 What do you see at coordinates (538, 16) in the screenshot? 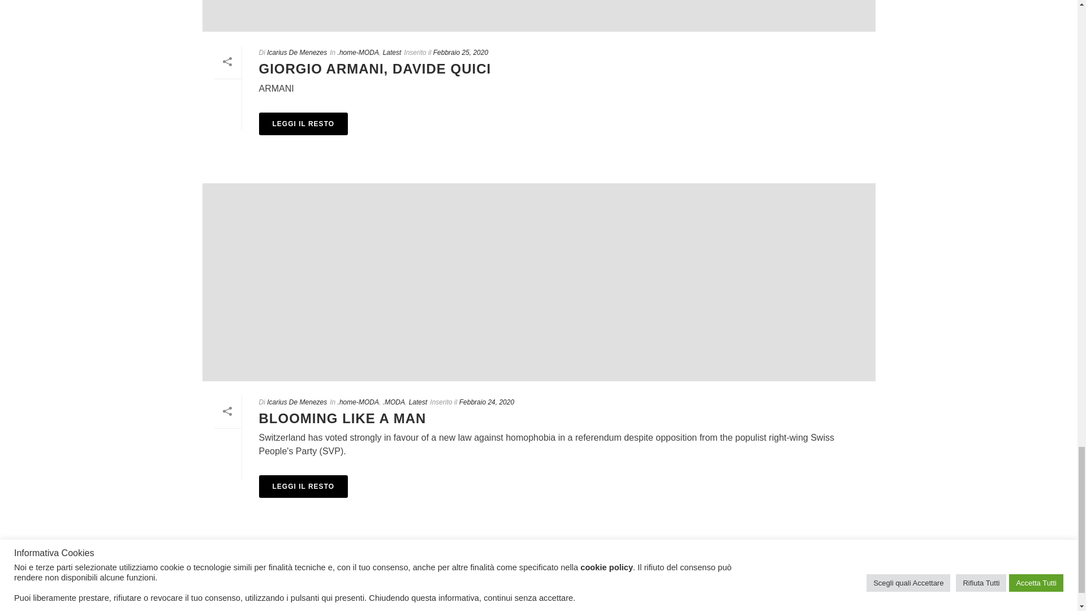
I see `GIORGIO ARMANI, DAVIDE QUICI` at bounding box center [538, 16].